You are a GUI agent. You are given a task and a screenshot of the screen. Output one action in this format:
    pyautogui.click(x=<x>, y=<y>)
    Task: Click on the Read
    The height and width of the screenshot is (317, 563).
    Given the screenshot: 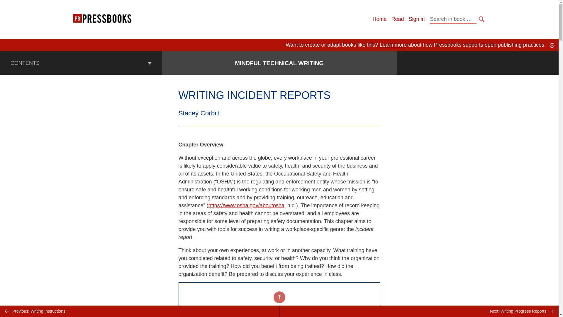 What is the action you would take?
    pyautogui.click(x=397, y=19)
    